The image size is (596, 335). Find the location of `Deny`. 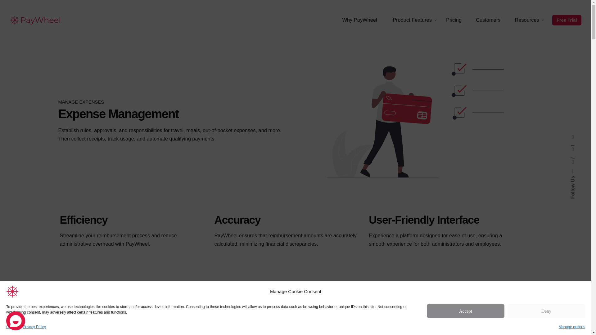

Deny is located at coordinates (546, 311).